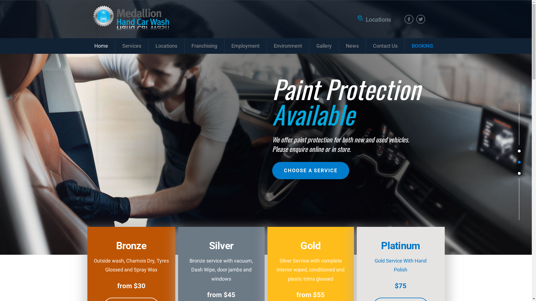 The height and width of the screenshot is (301, 536). I want to click on Gallery, so click(324, 46).